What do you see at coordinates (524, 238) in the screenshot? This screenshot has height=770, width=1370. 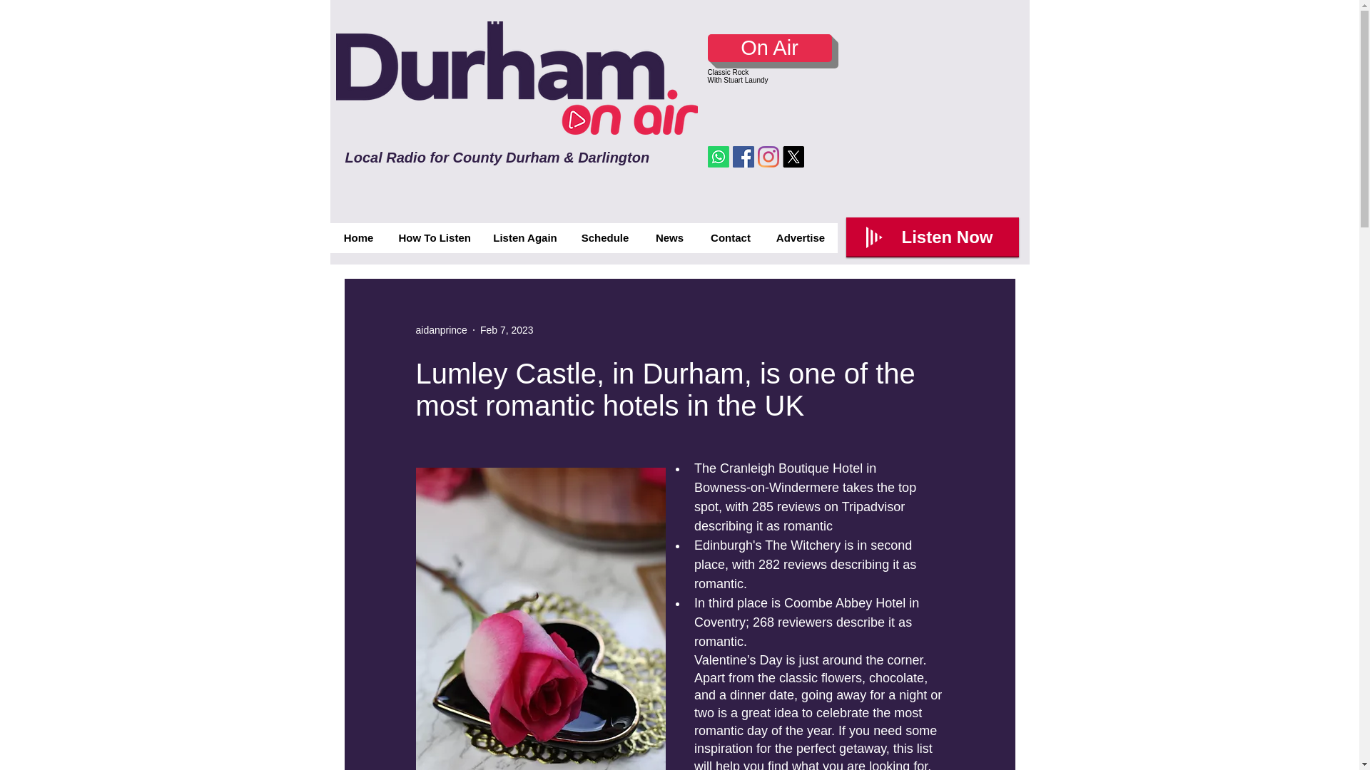 I see `Listen Again` at bounding box center [524, 238].